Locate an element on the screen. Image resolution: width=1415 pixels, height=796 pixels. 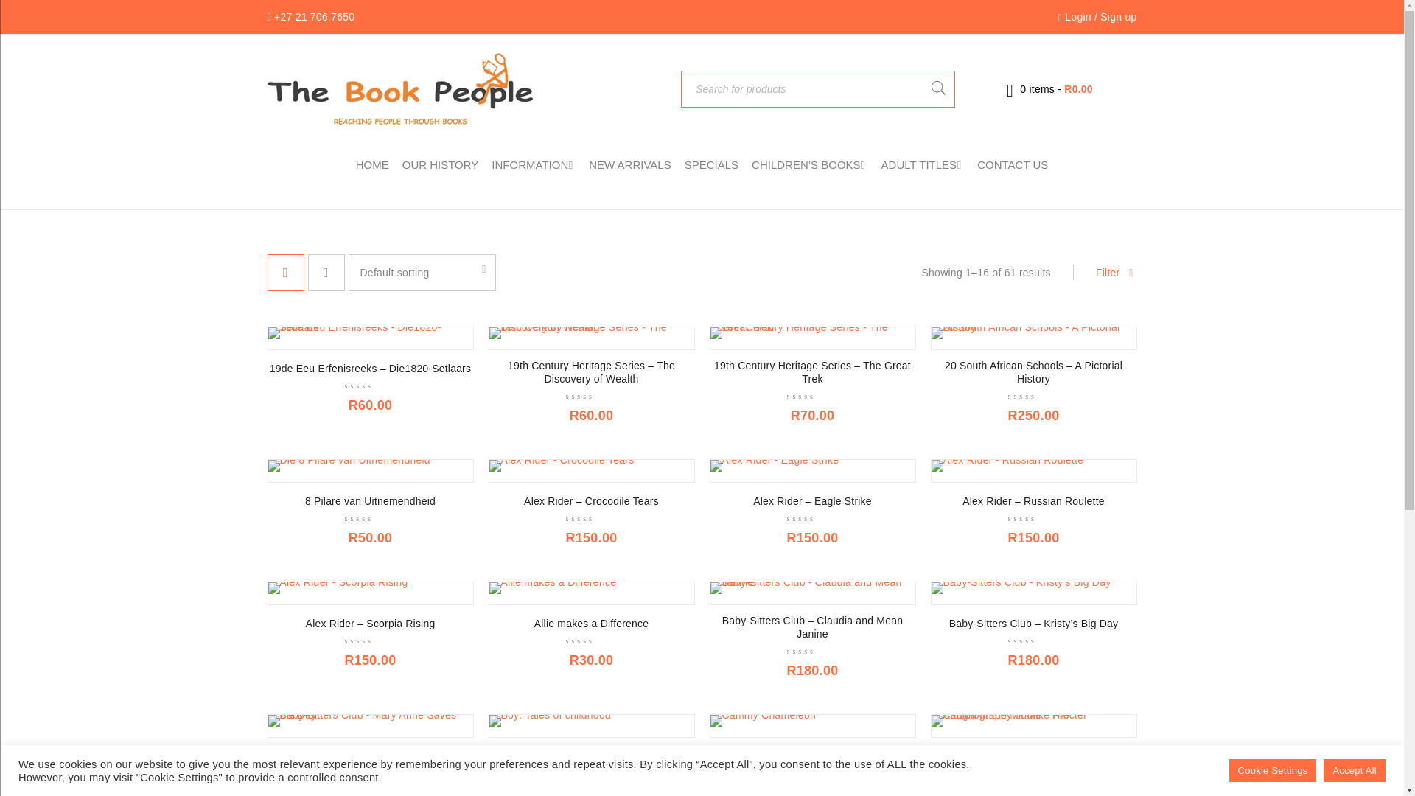
OUR HISTORY is located at coordinates (441, 165).